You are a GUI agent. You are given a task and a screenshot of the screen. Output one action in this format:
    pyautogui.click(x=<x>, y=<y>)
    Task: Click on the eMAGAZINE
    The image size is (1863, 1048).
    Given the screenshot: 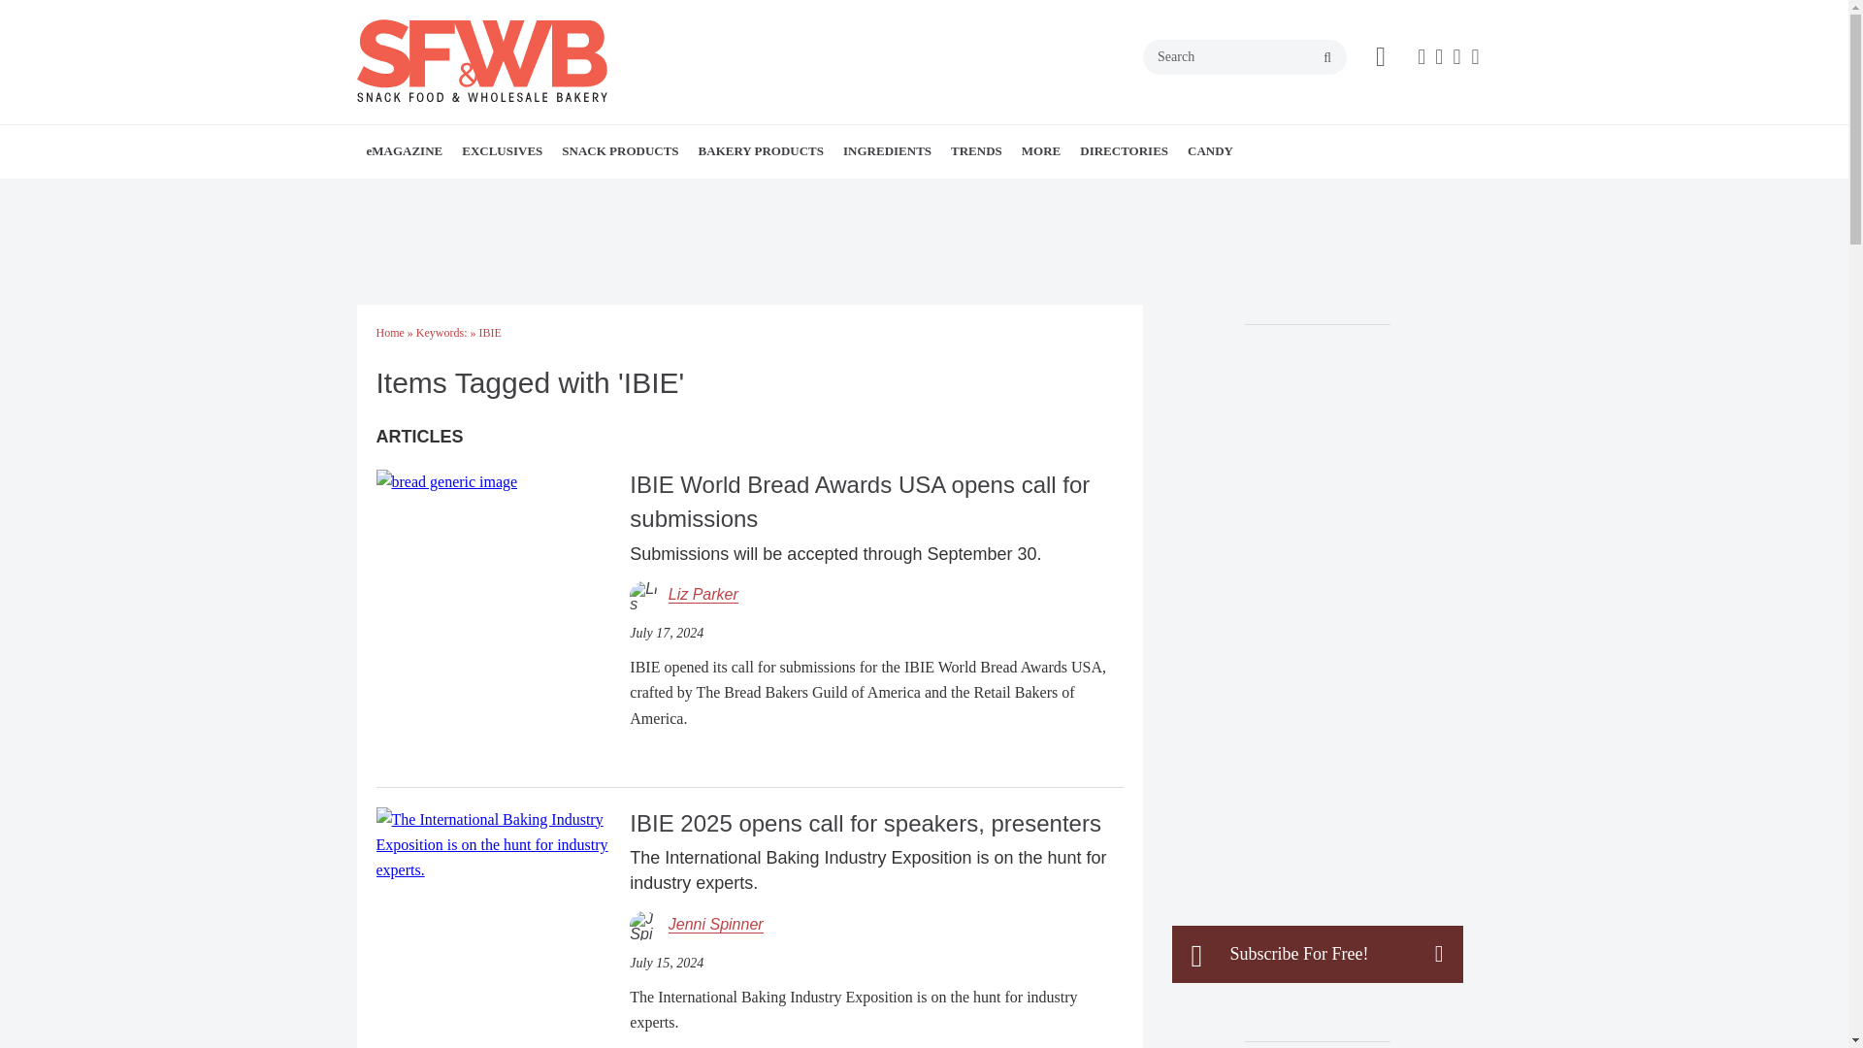 What is the action you would take?
    pyautogui.click(x=405, y=150)
    